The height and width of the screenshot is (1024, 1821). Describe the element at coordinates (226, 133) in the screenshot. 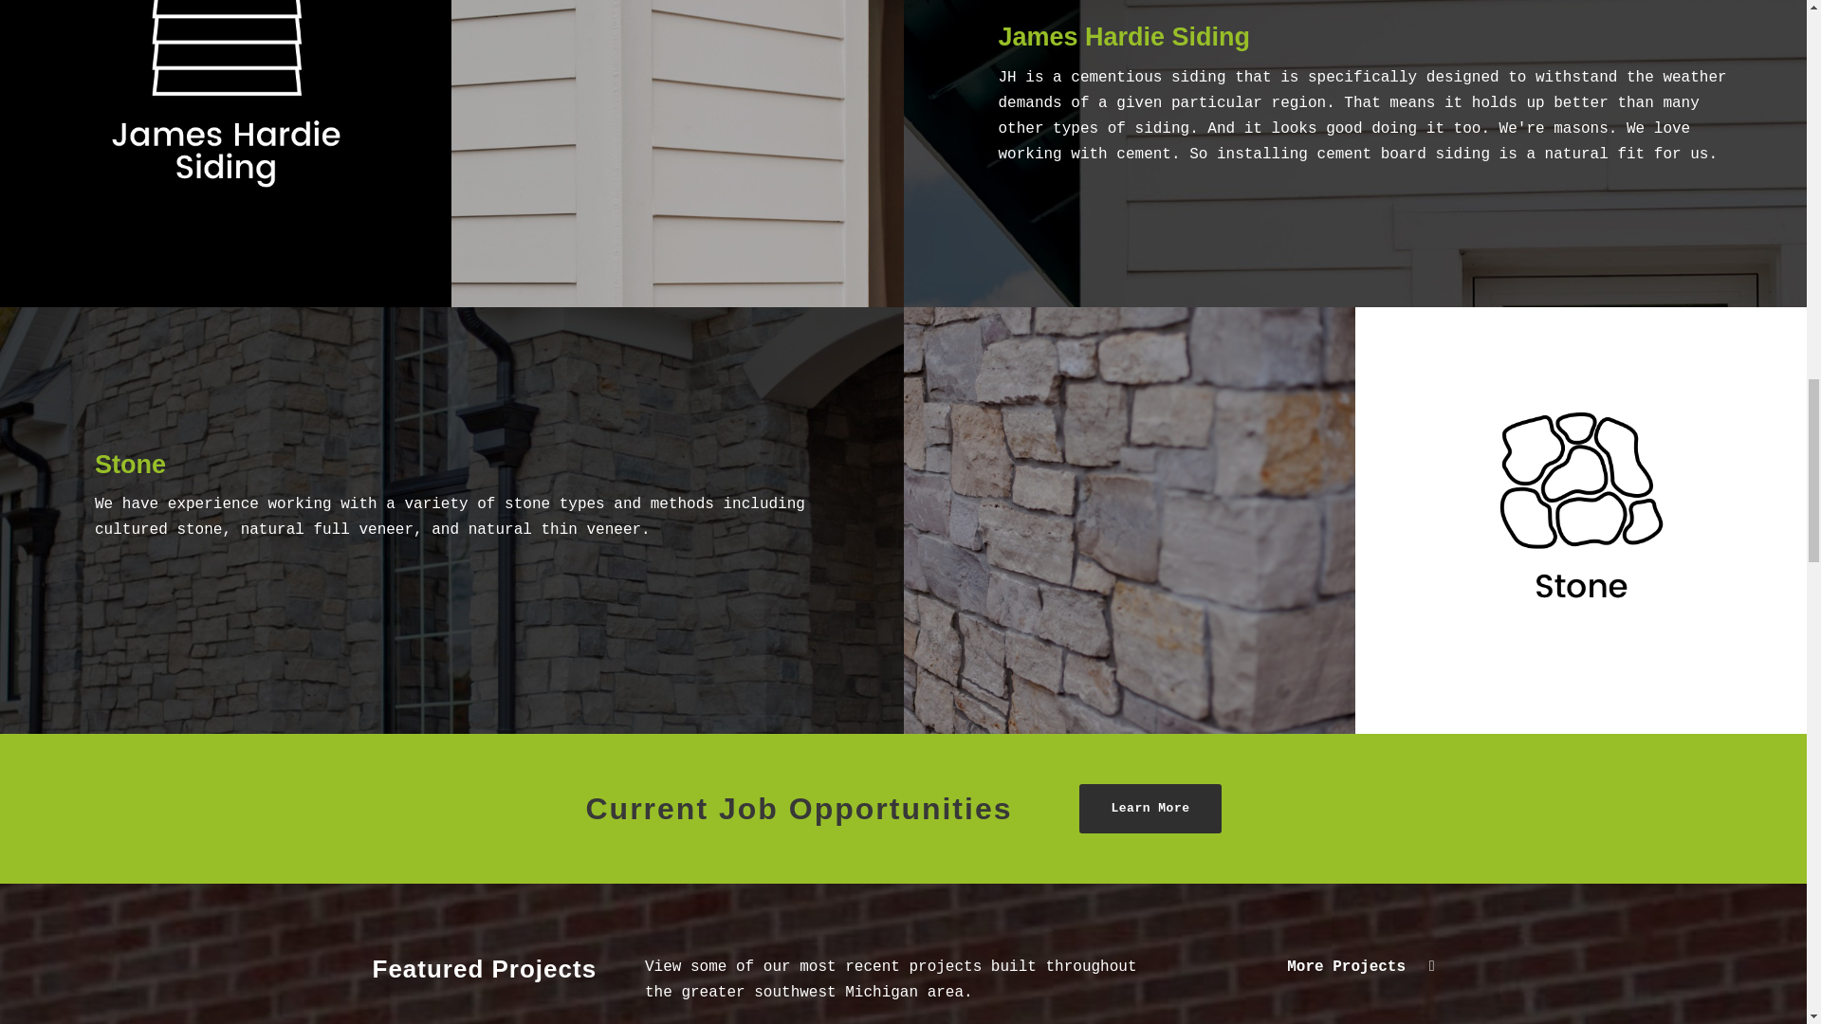

I see `jhs-title-block` at that location.